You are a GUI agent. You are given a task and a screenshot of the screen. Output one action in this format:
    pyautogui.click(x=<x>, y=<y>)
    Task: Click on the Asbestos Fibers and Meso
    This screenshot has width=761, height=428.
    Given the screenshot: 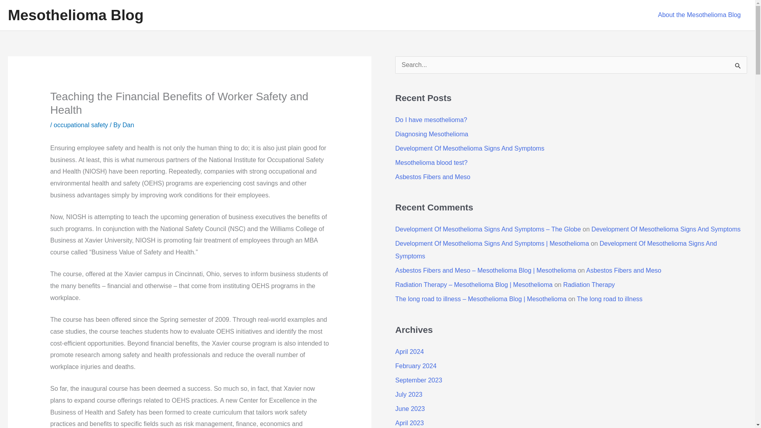 What is the action you would take?
    pyautogui.click(x=432, y=177)
    